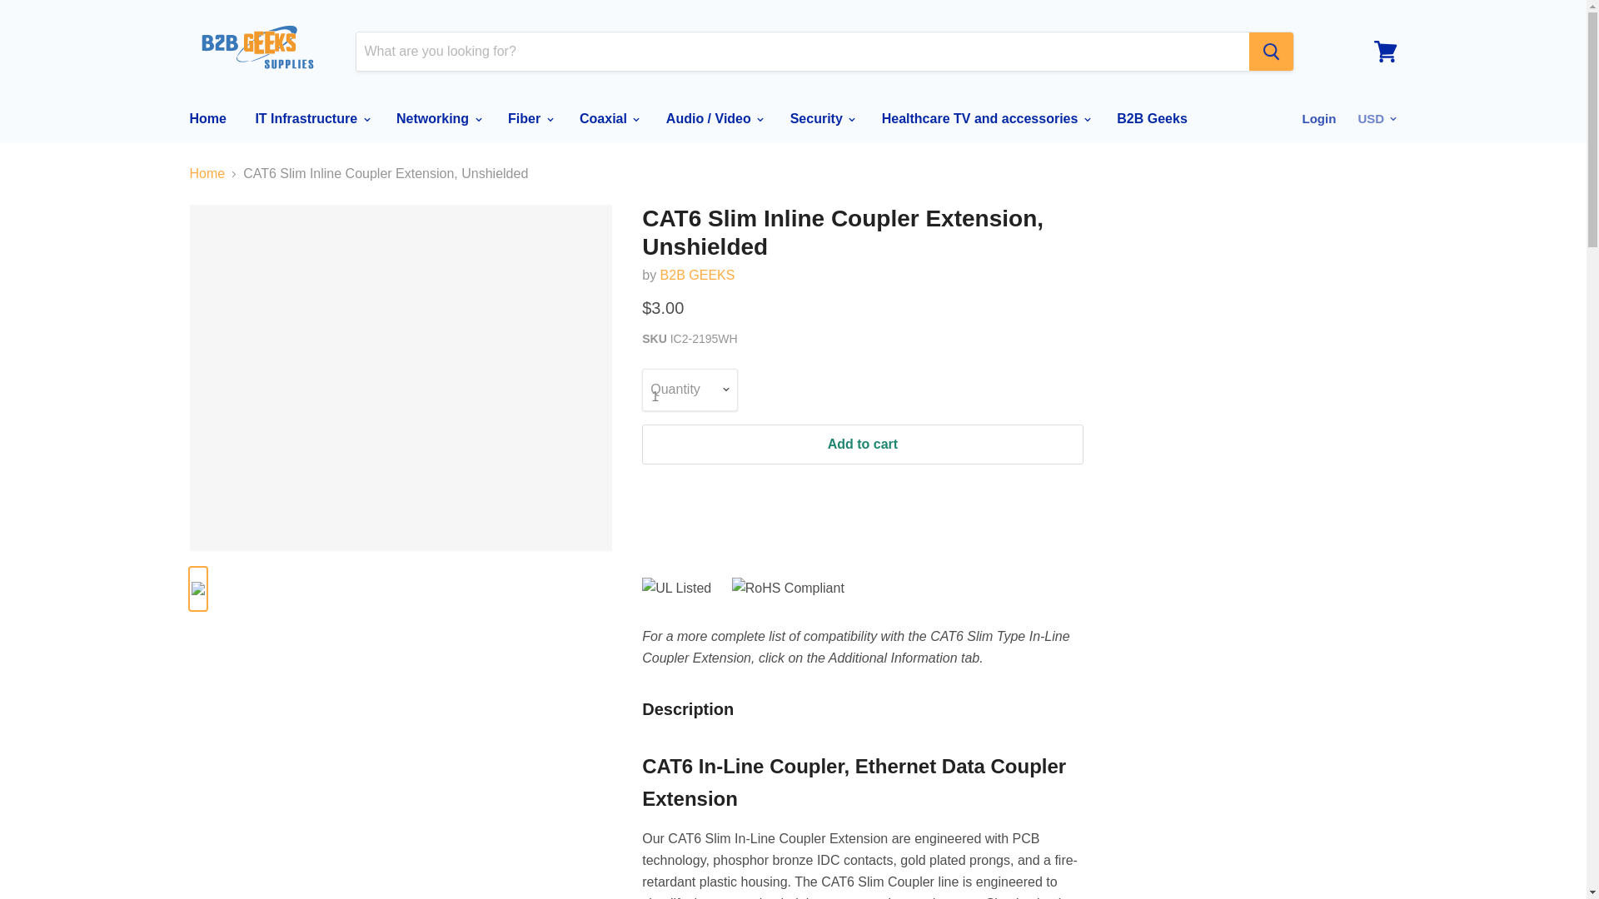  I want to click on Networking, so click(438, 119).